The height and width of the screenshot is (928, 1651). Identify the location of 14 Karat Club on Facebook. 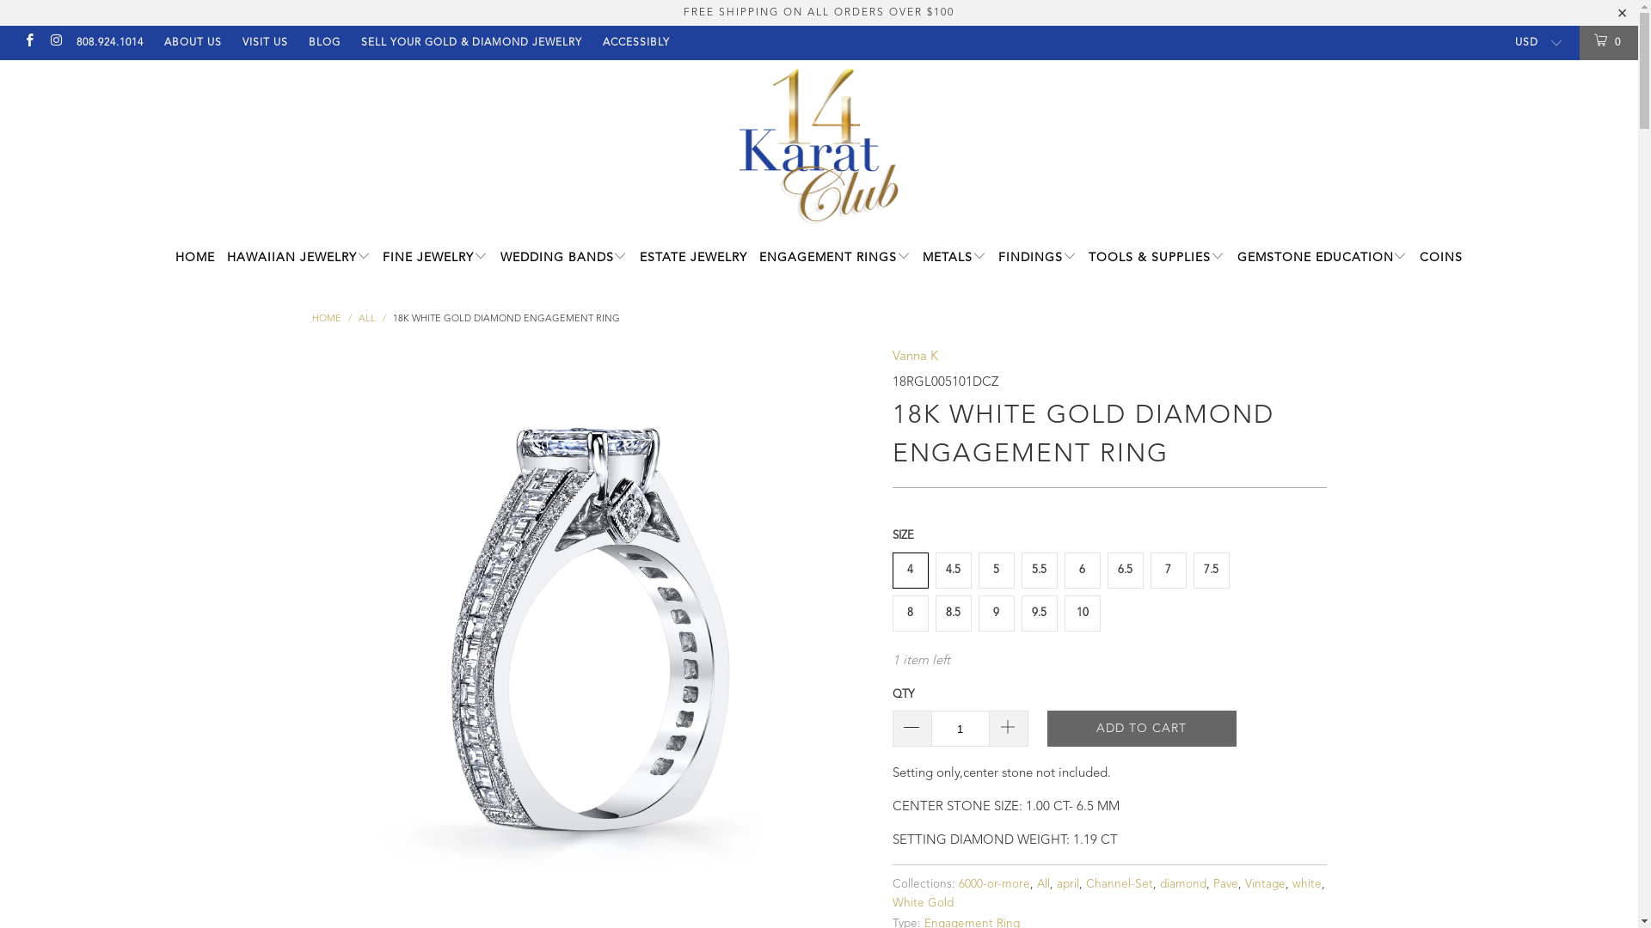
(29, 43).